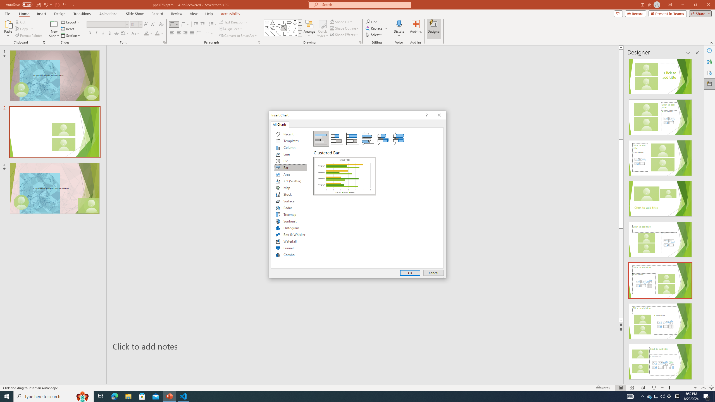 This screenshot has width=715, height=402. I want to click on Format Painter, so click(29, 36).